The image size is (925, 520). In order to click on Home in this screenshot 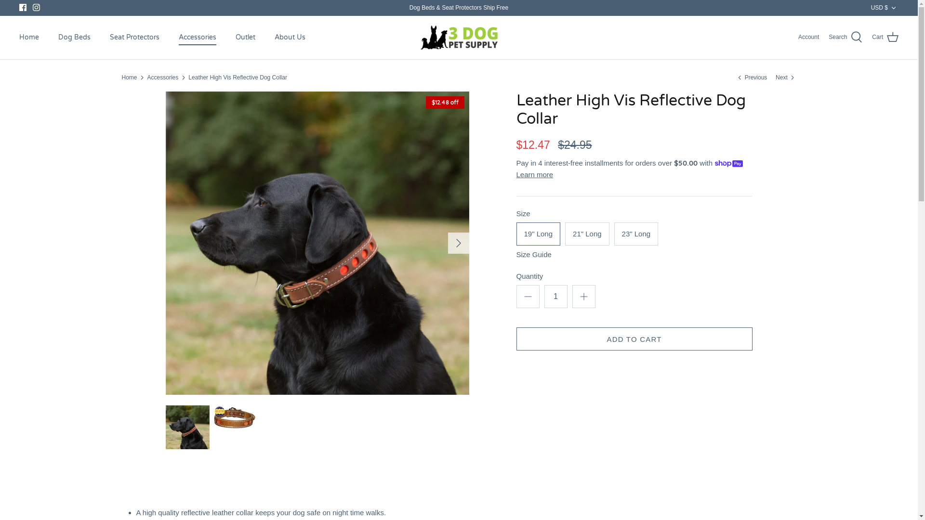, I will do `click(129, 78)`.